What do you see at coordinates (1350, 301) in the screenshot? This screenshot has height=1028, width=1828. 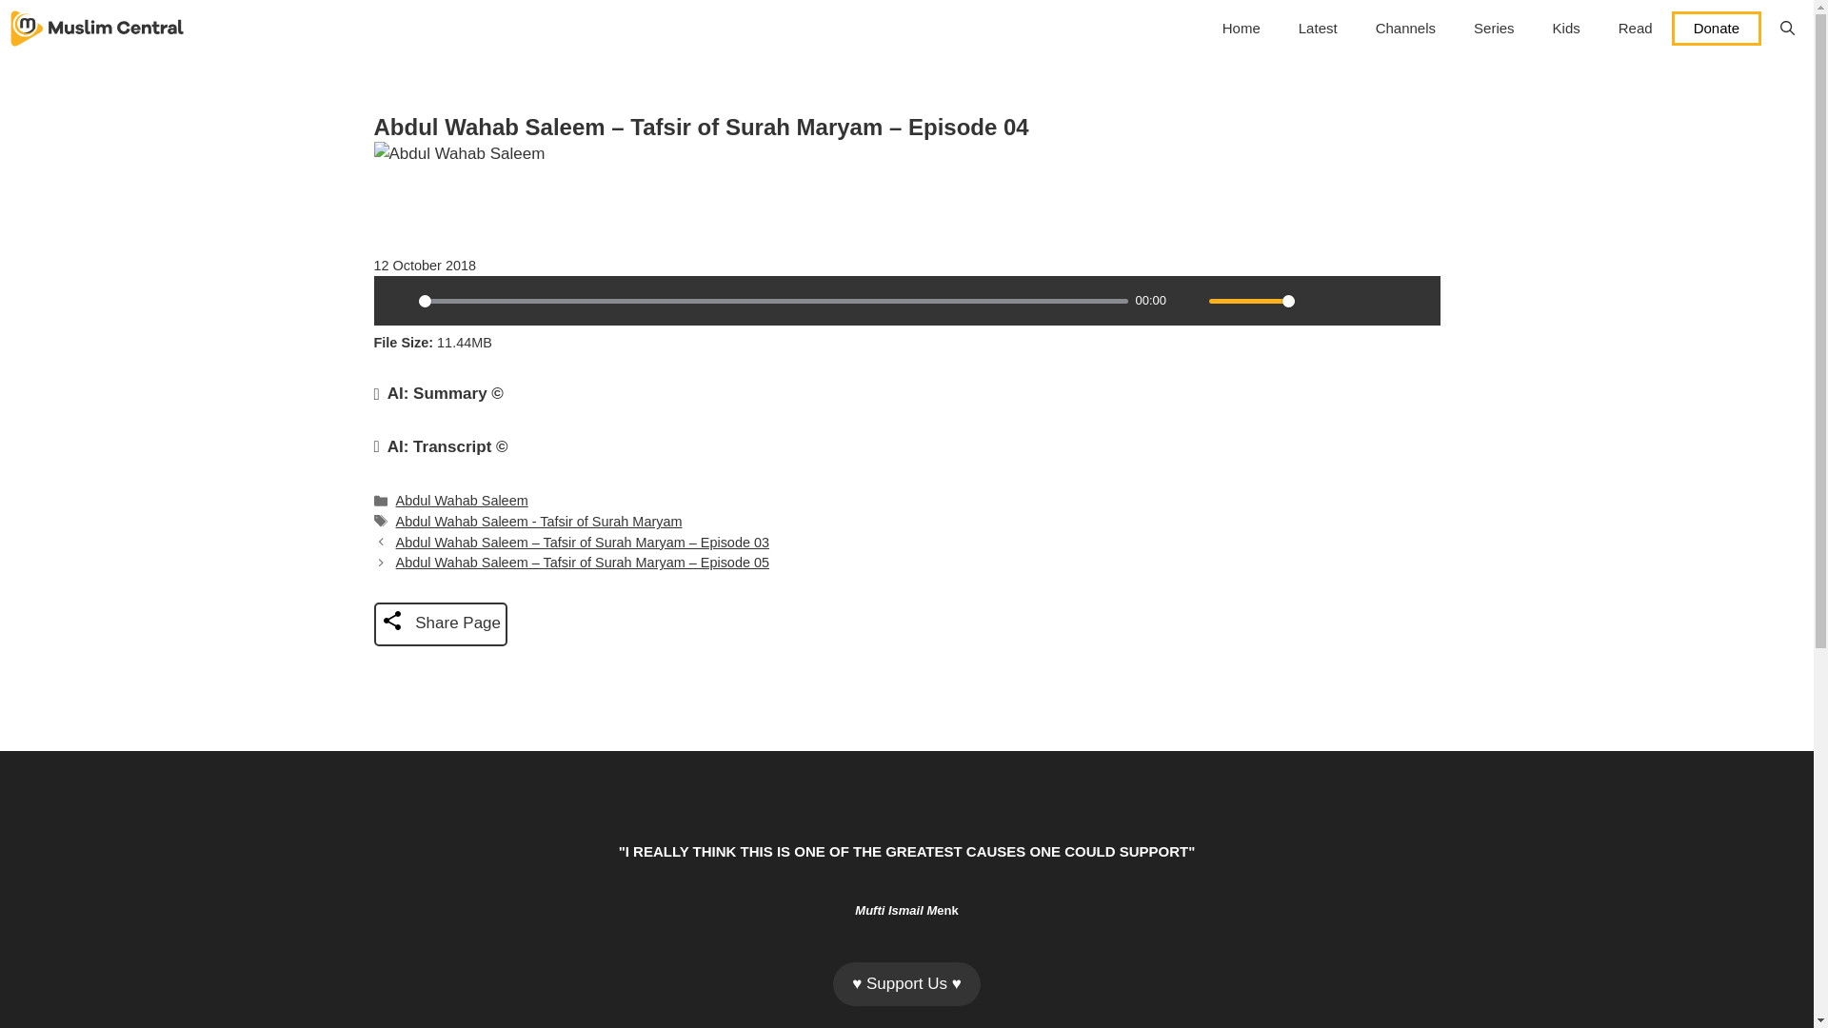 I see `Download` at bounding box center [1350, 301].